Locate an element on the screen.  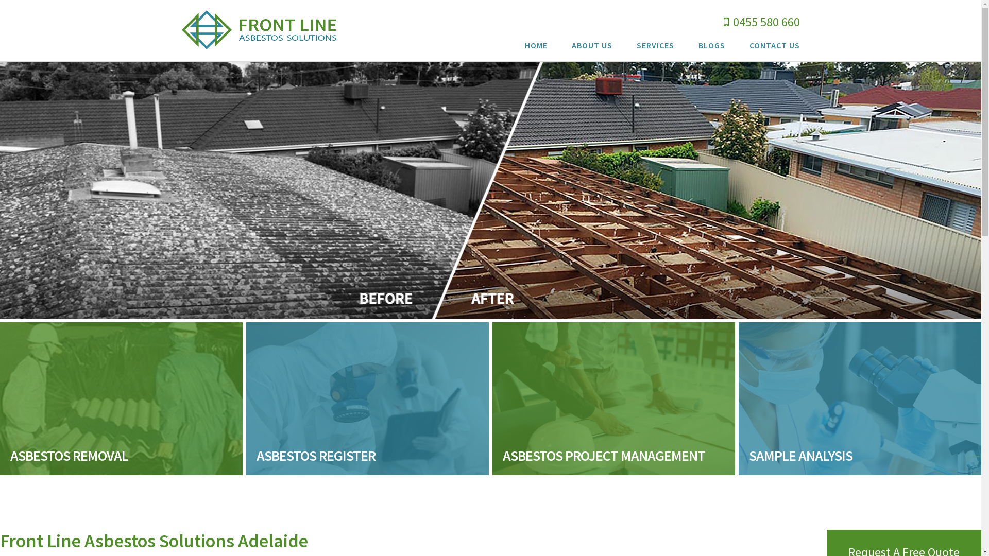
HOME is located at coordinates (536, 47).